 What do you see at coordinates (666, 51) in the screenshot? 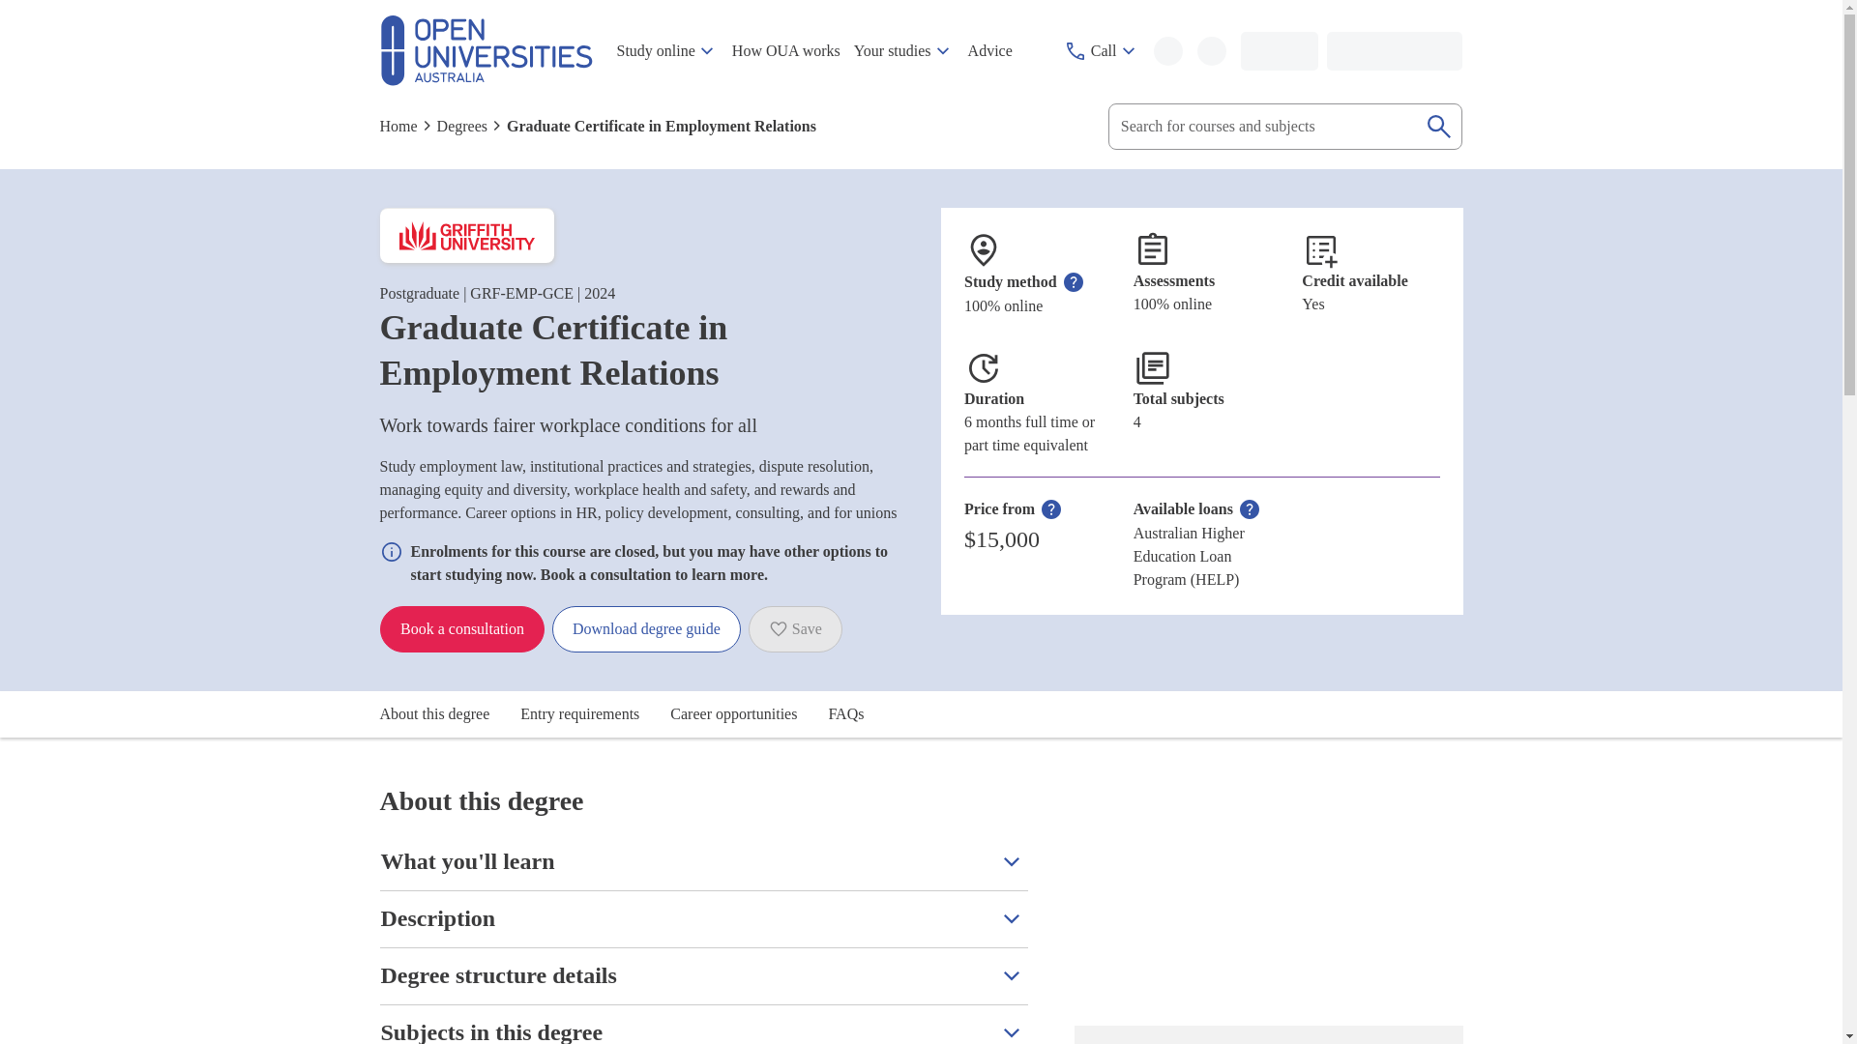
I see `Study online` at bounding box center [666, 51].